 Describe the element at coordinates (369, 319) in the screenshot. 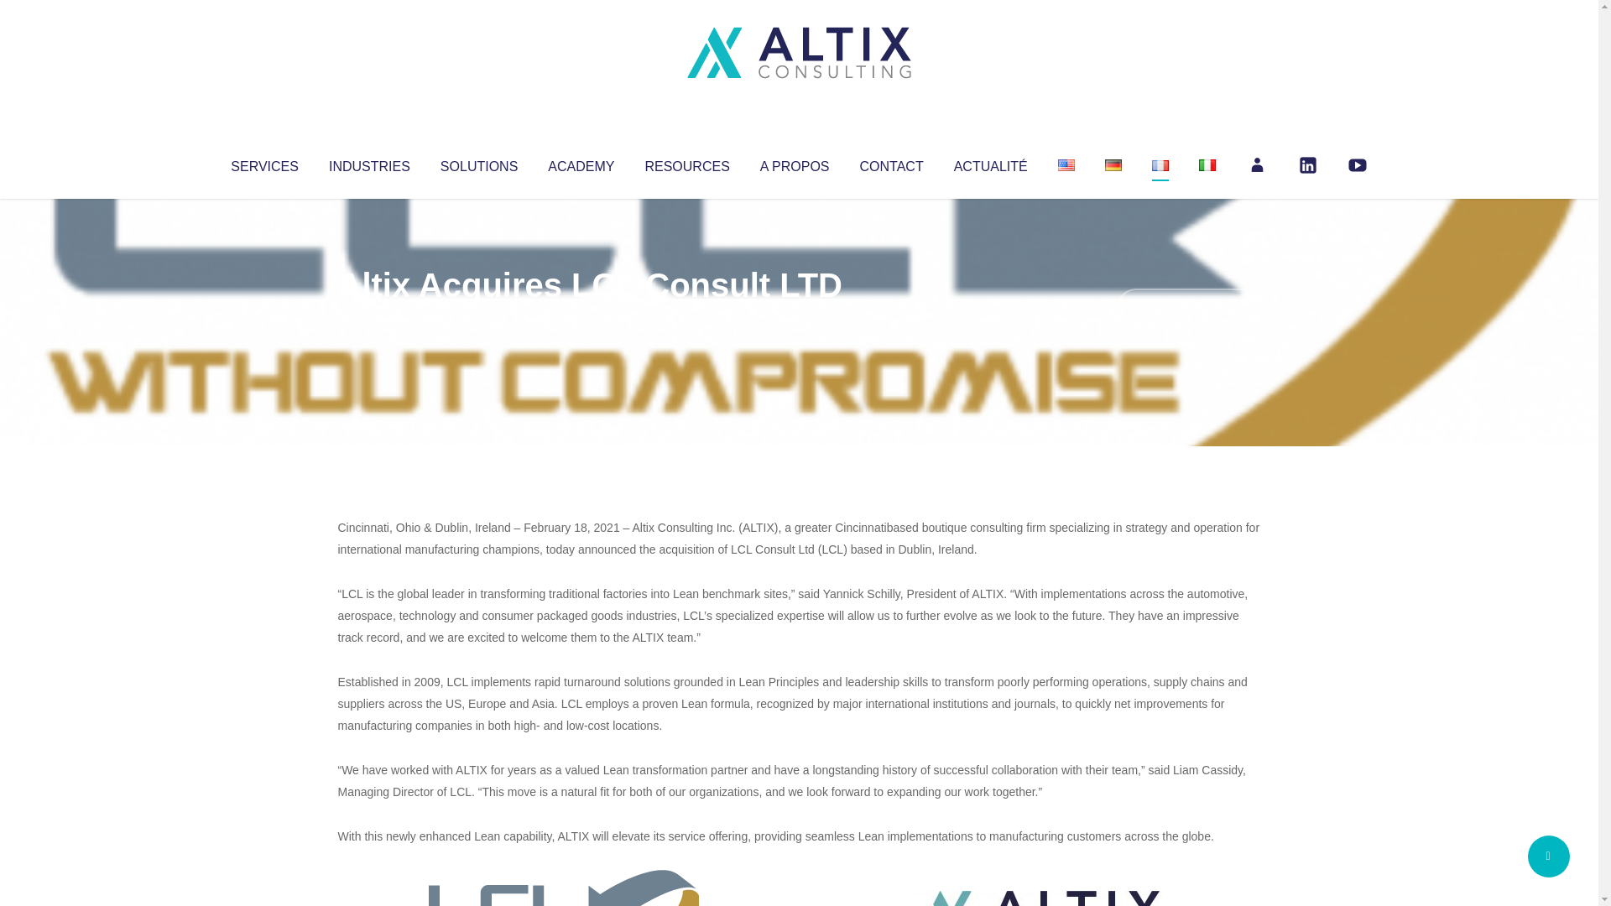

I see `Articles par Altix` at that location.